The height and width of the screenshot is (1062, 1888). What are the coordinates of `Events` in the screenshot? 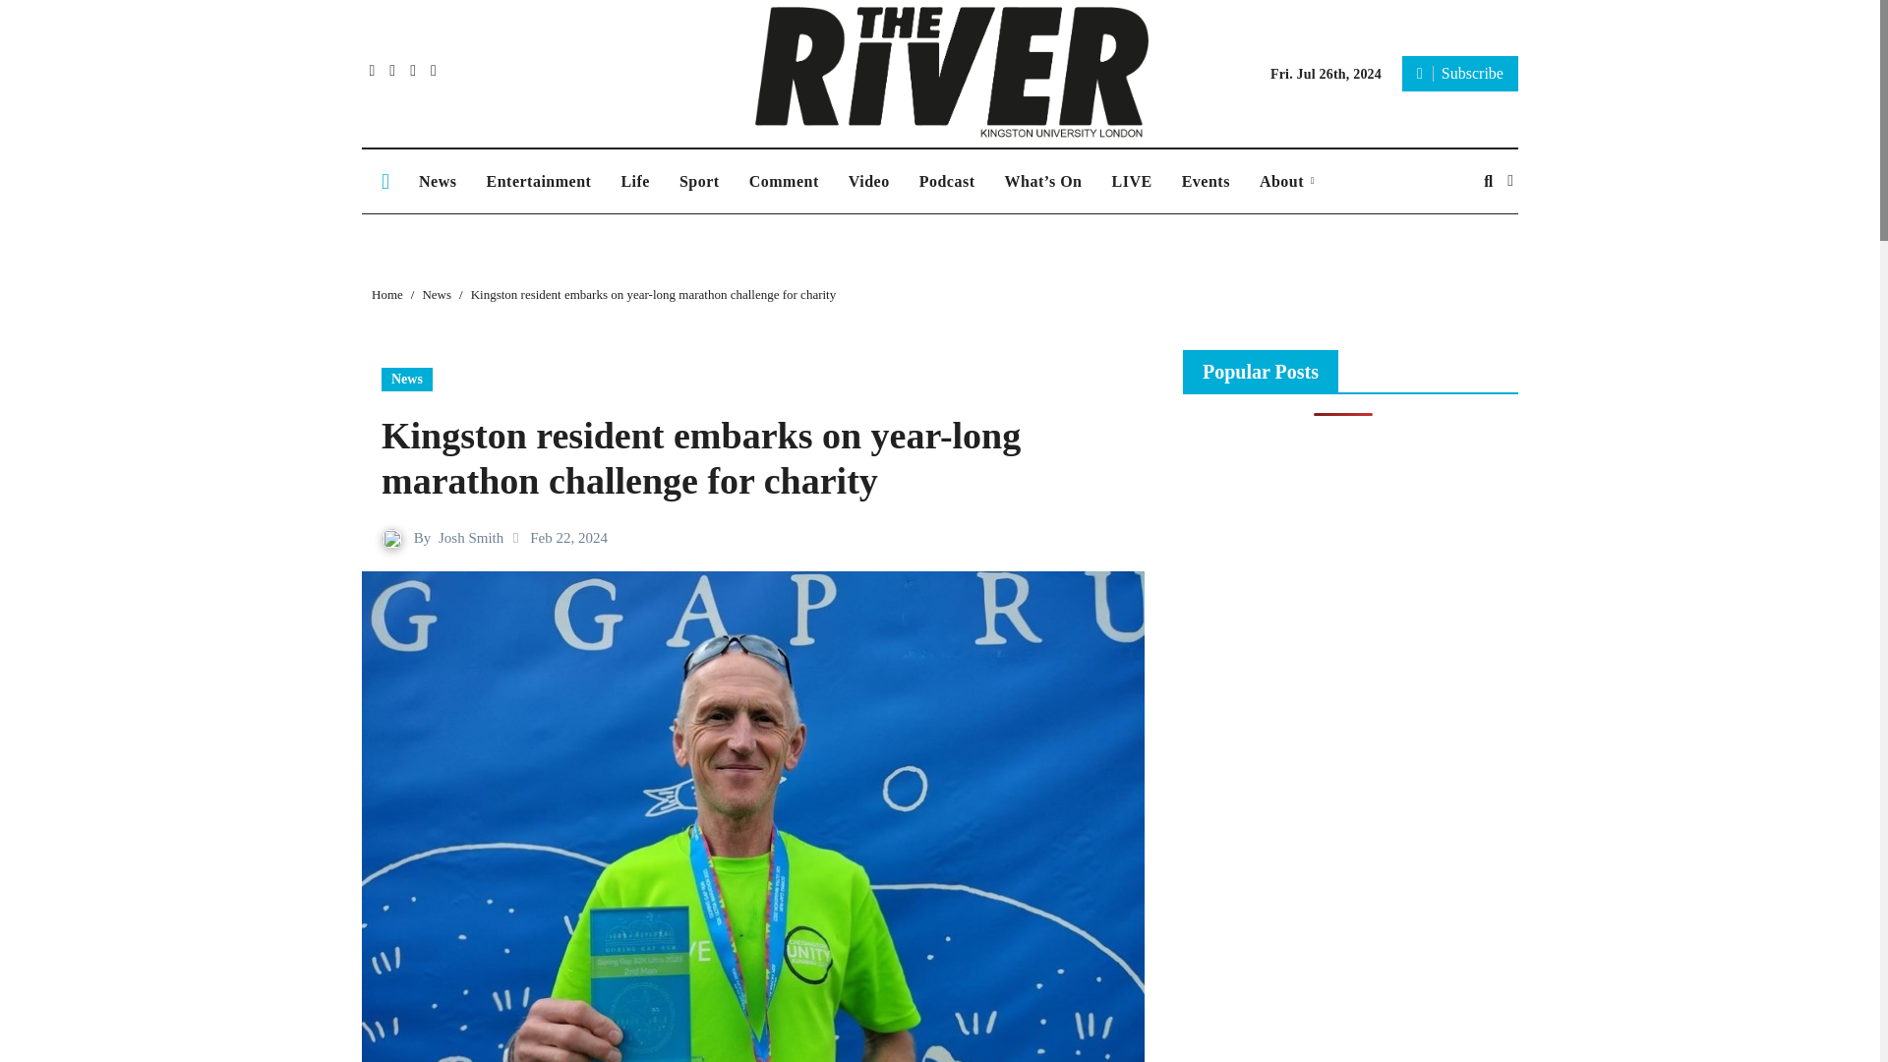 It's located at (1206, 181).